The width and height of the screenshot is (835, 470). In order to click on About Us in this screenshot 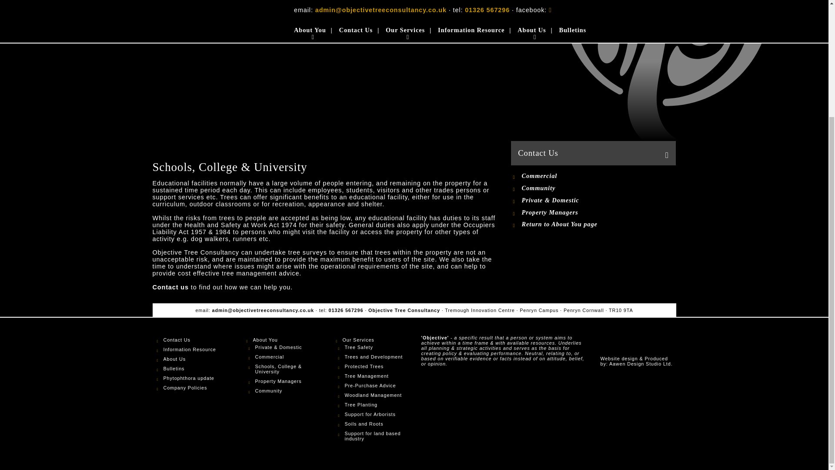, I will do `click(190, 359)`.